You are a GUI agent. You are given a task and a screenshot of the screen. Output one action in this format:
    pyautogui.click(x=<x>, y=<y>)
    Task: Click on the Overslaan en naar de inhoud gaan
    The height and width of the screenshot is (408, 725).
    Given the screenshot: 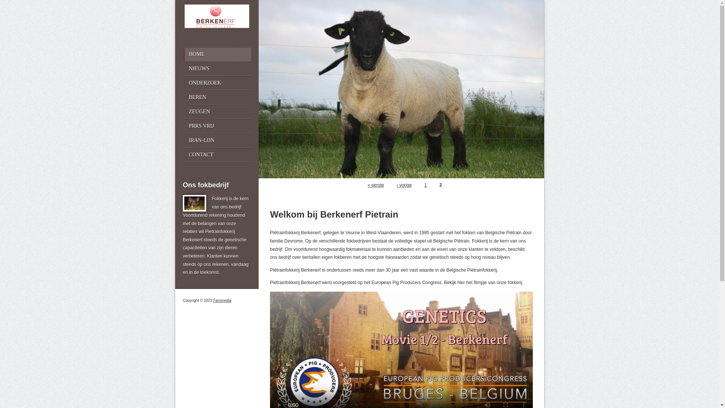 What is the action you would take?
    pyautogui.click(x=35, y=0)
    